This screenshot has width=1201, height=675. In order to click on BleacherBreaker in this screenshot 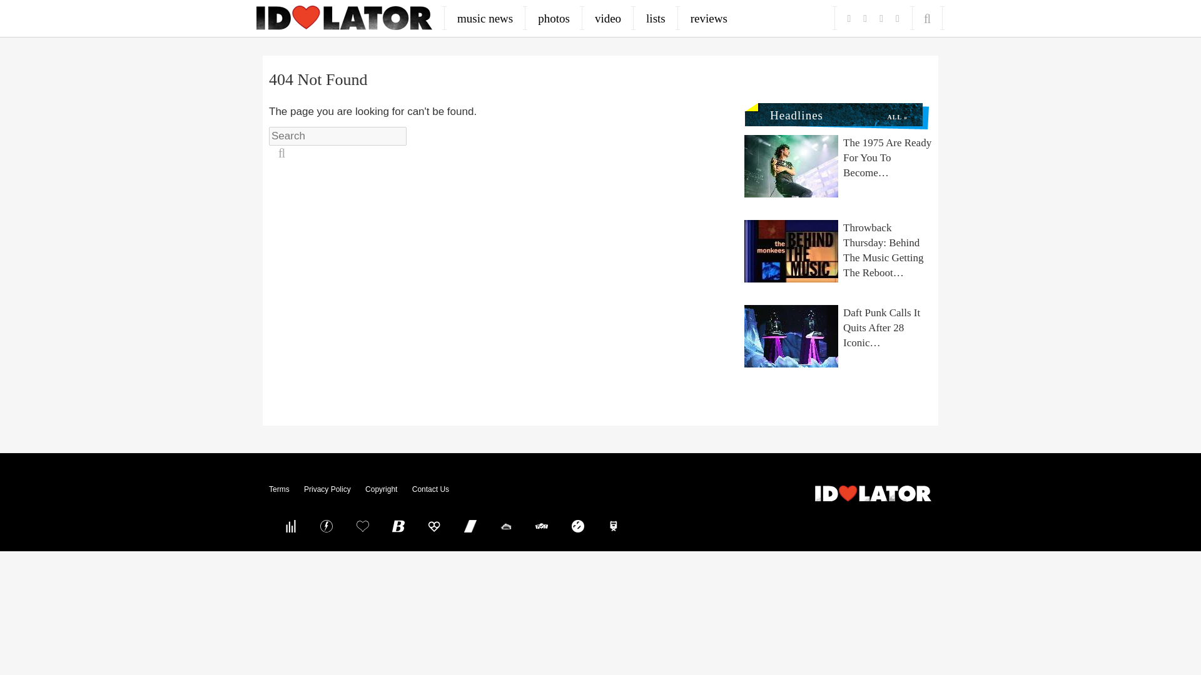, I will do `click(398, 526)`.